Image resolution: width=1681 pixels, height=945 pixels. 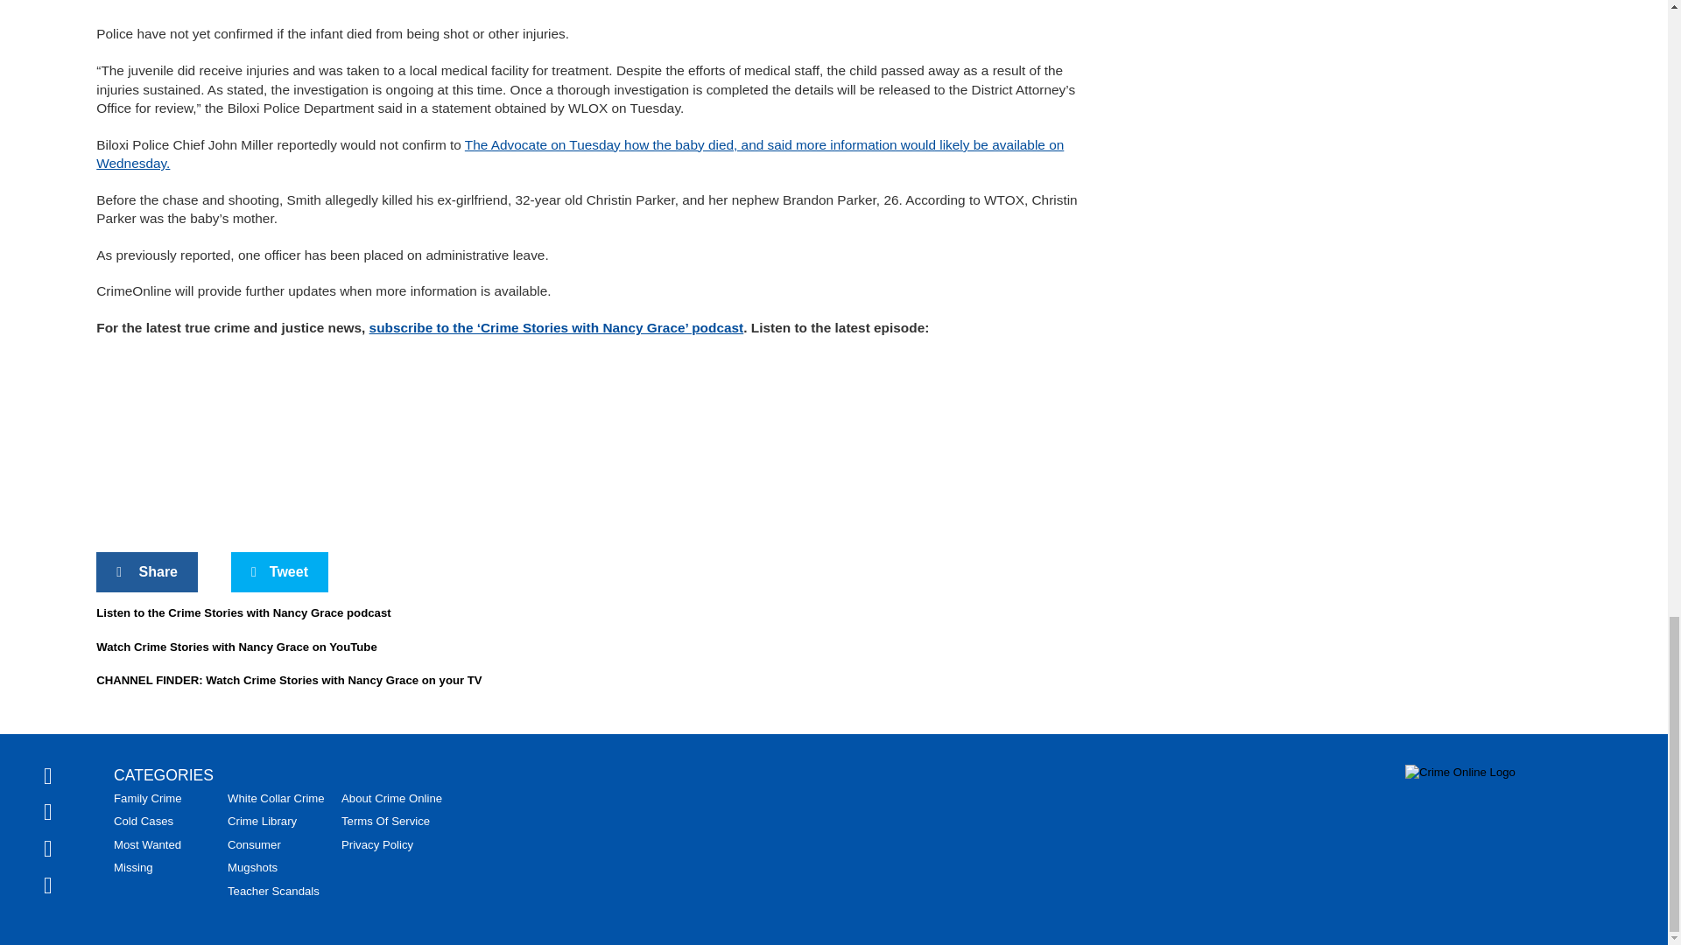 What do you see at coordinates (147, 572) in the screenshot?
I see `Share` at bounding box center [147, 572].